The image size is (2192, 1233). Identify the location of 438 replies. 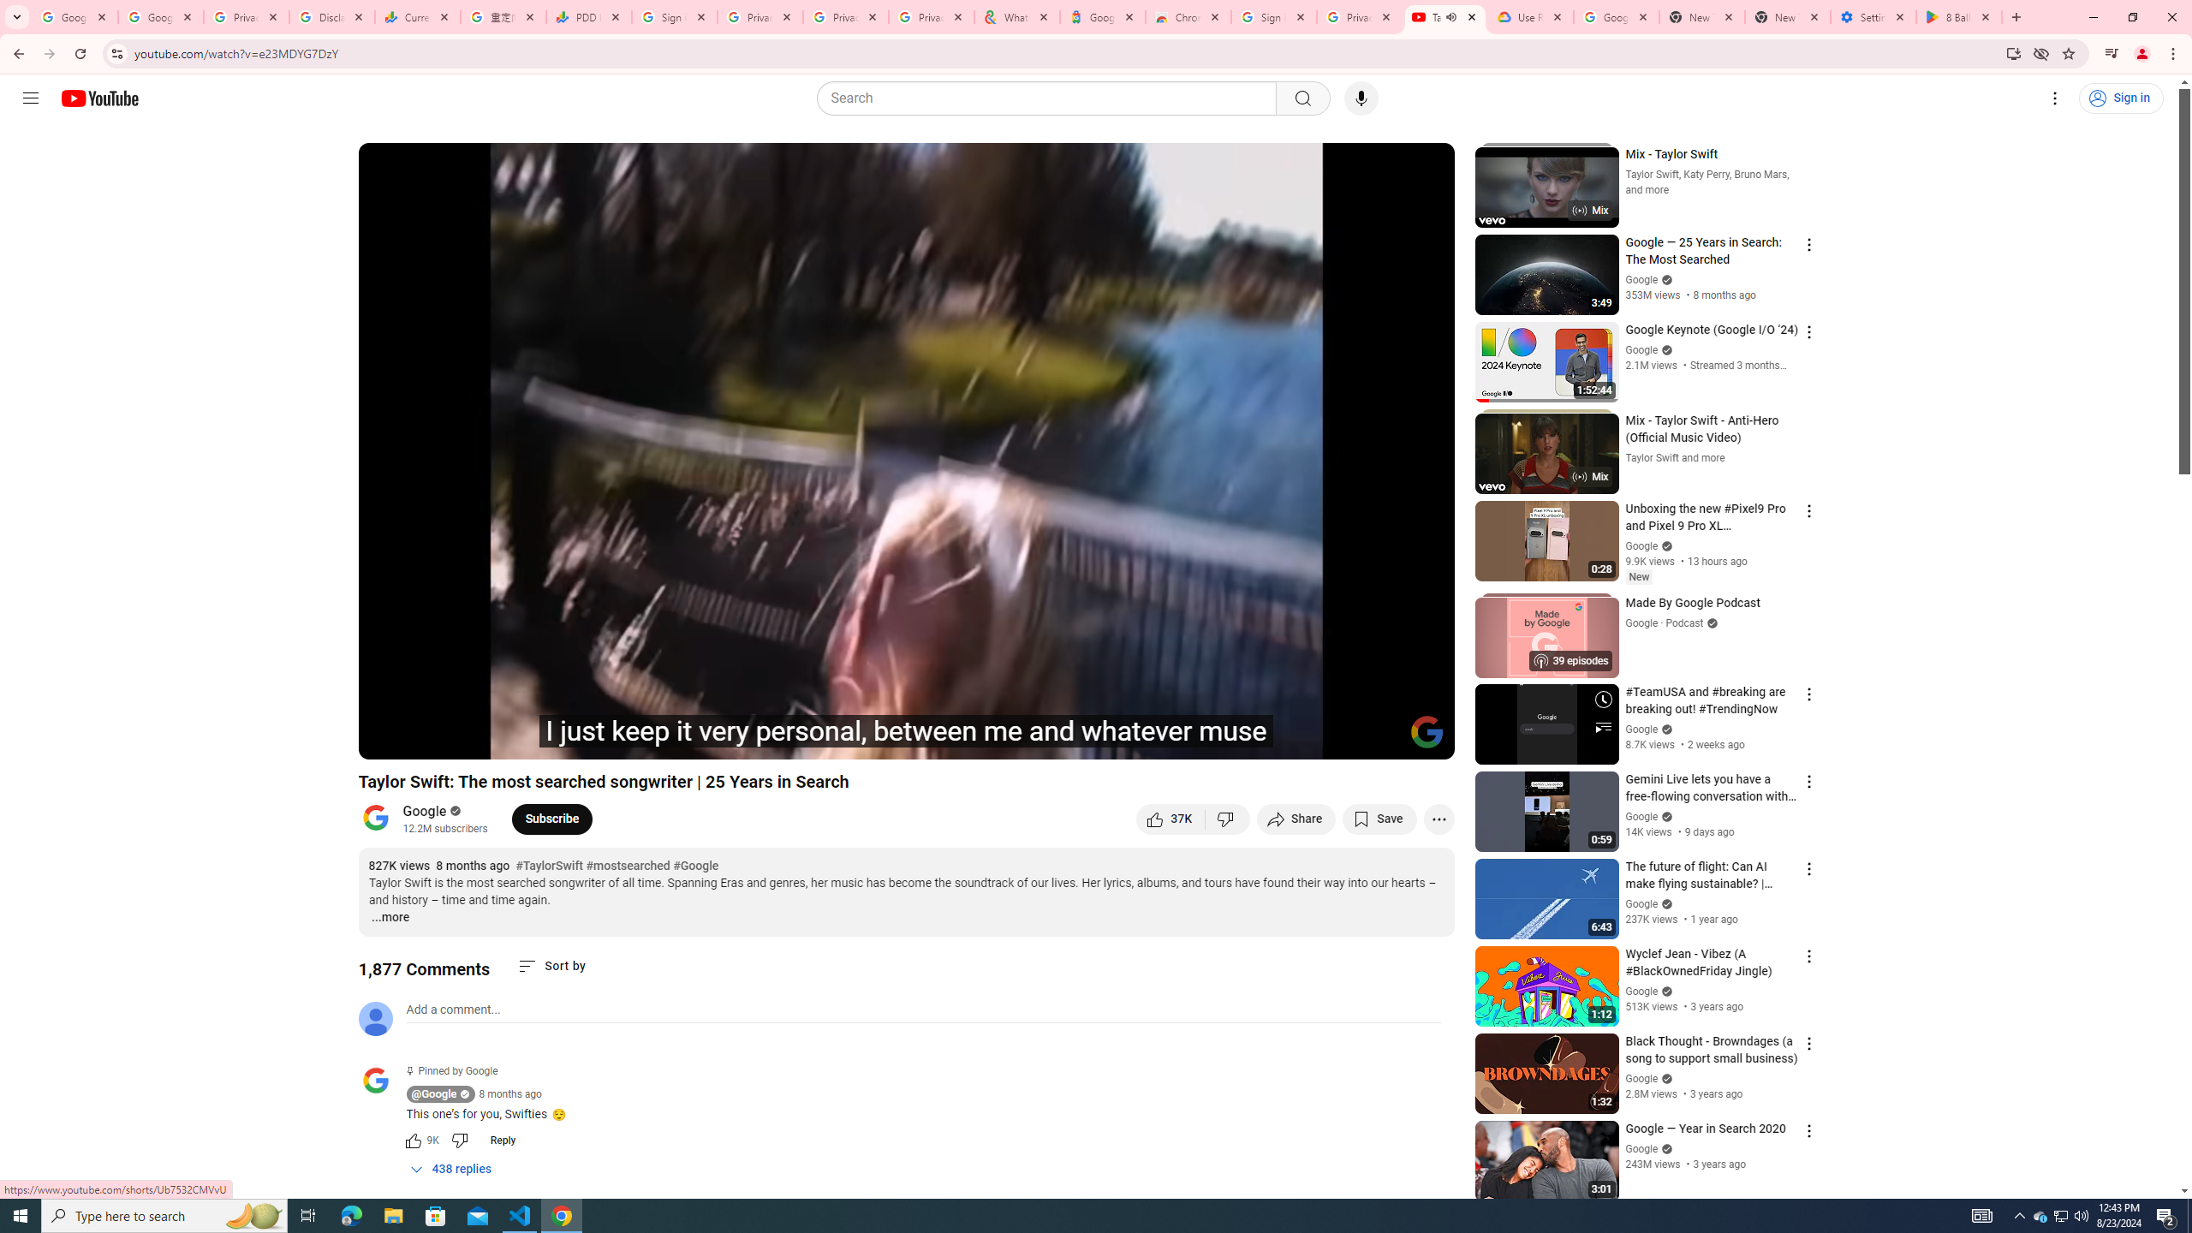
(450, 1169).